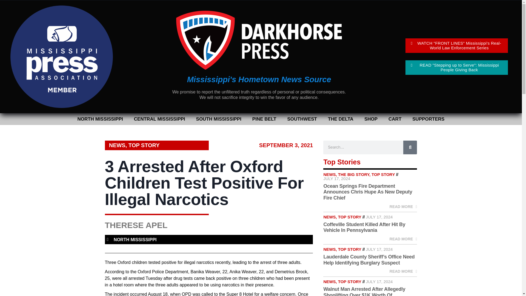 This screenshot has height=296, width=526. What do you see at coordinates (144, 145) in the screenshot?
I see `TOP STORY` at bounding box center [144, 145].